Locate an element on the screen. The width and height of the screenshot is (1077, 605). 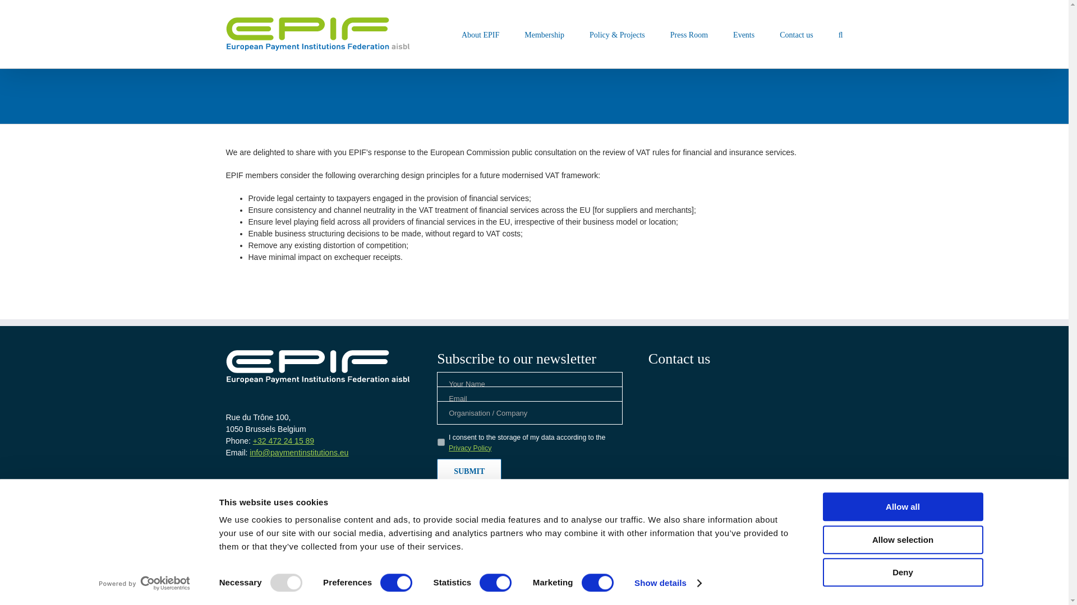
Submit is located at coordinates (469, 471).